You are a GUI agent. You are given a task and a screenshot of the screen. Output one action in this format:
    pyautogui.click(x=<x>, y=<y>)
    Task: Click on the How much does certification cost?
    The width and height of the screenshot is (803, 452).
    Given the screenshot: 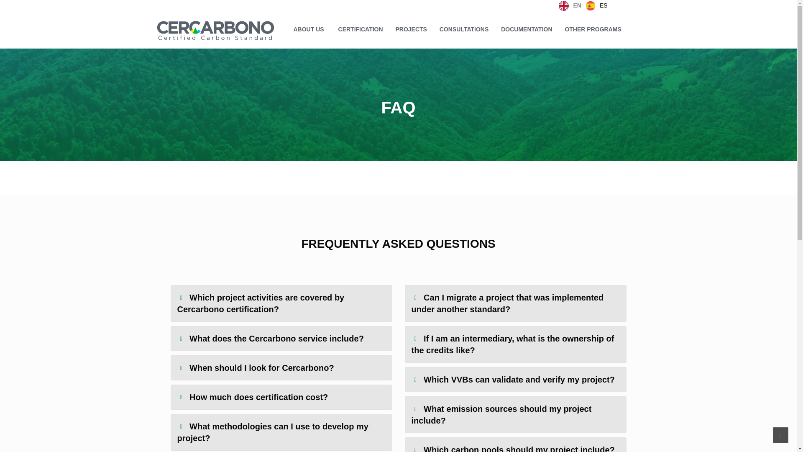 What is the action you would take?
    pyautogui.click(x=281, y=397)
    